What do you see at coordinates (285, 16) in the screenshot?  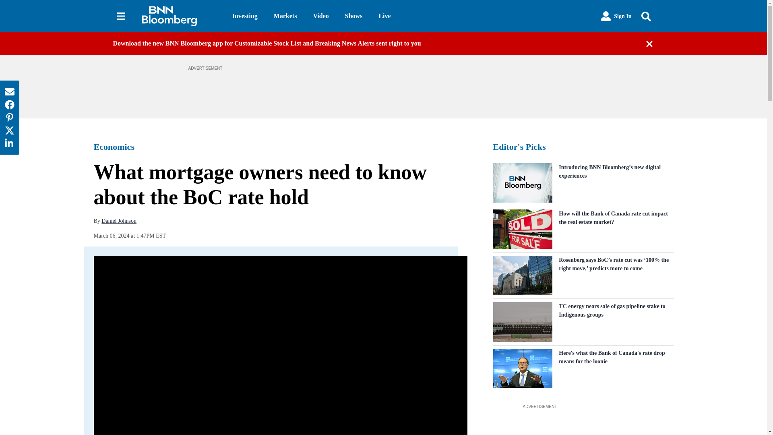 I see `Markets` at bounding box center [285, 16].